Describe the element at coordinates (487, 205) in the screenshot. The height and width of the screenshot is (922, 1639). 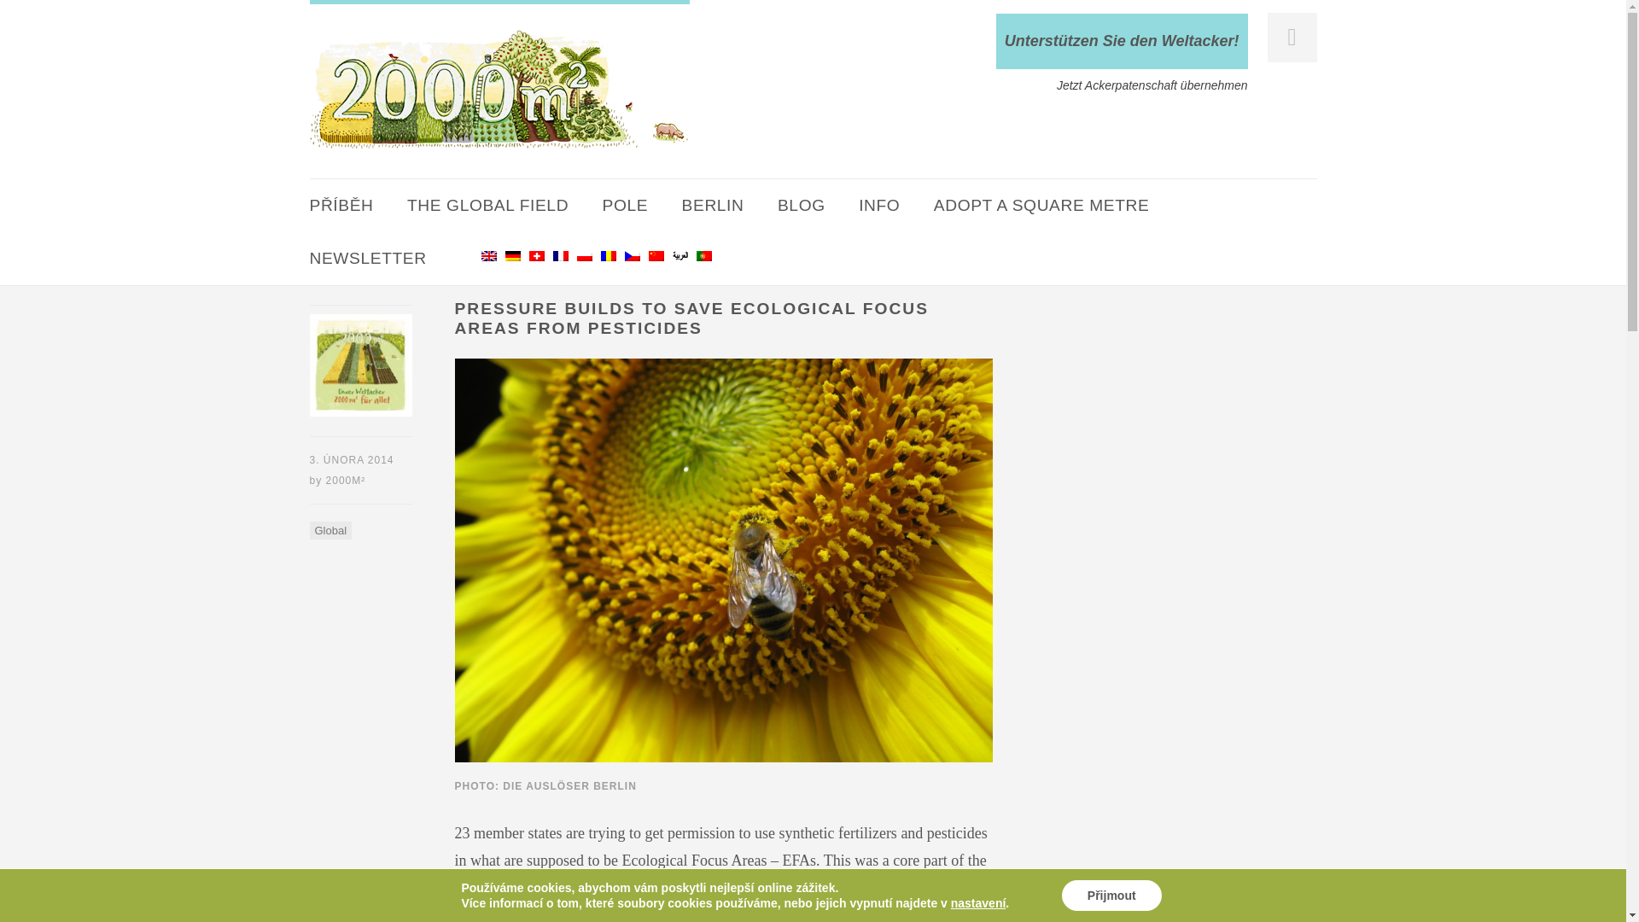
I see `THE GLOBAL FIELD` at that location.